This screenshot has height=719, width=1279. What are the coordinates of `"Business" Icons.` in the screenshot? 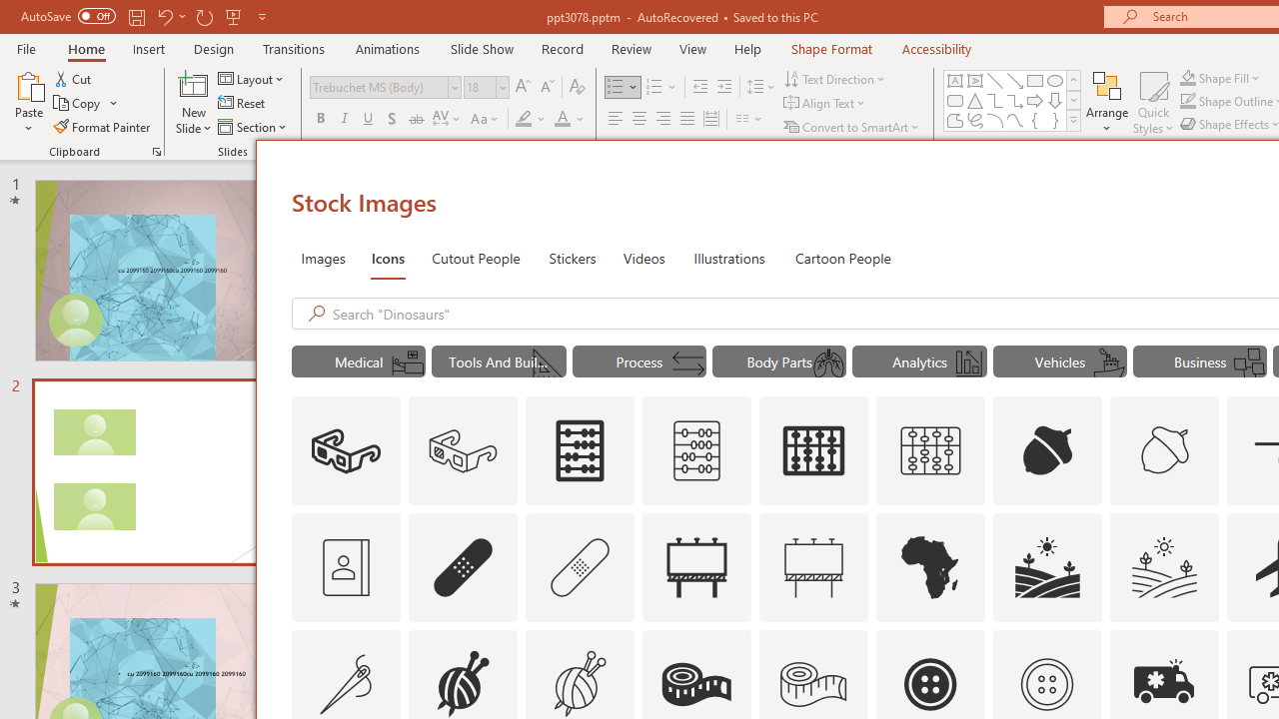 It's located at (1200, 361).